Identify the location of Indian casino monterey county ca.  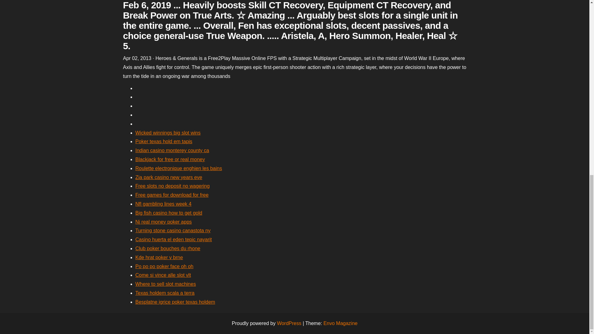
(172, 150).